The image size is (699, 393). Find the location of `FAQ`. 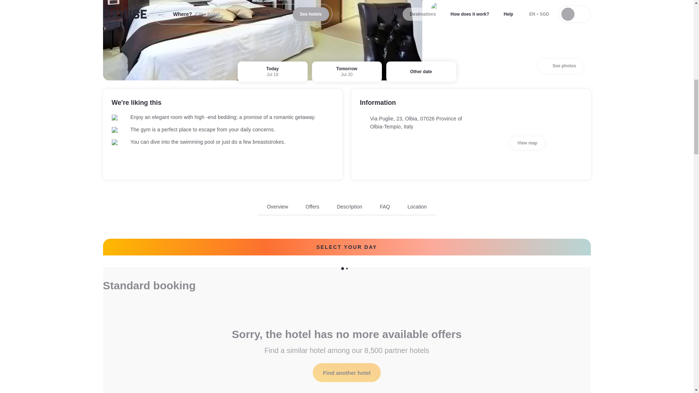

FAQ is located at coordinates (384, 207).